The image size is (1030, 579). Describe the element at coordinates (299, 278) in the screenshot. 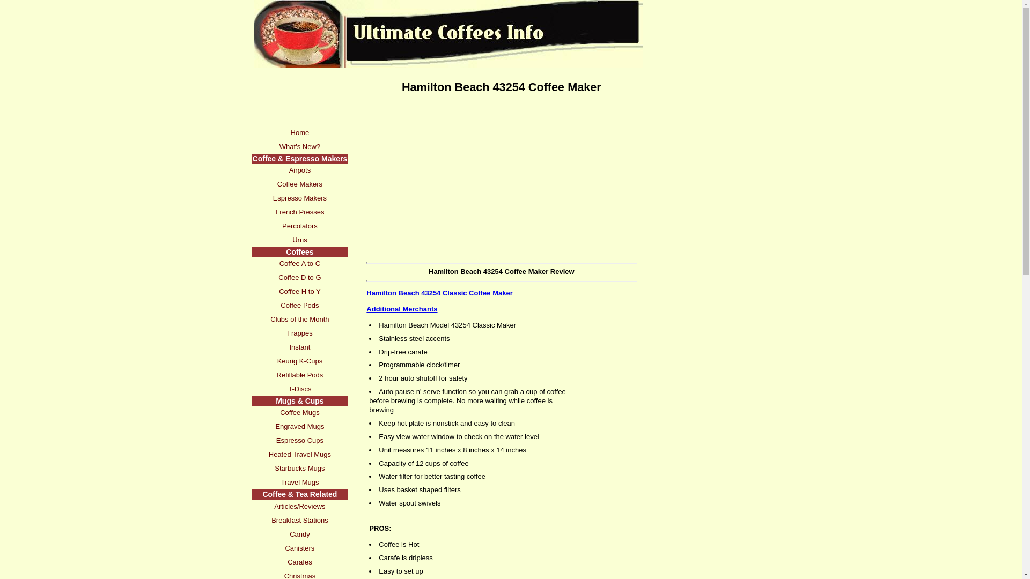

I see `Coffee D to G` at that location.